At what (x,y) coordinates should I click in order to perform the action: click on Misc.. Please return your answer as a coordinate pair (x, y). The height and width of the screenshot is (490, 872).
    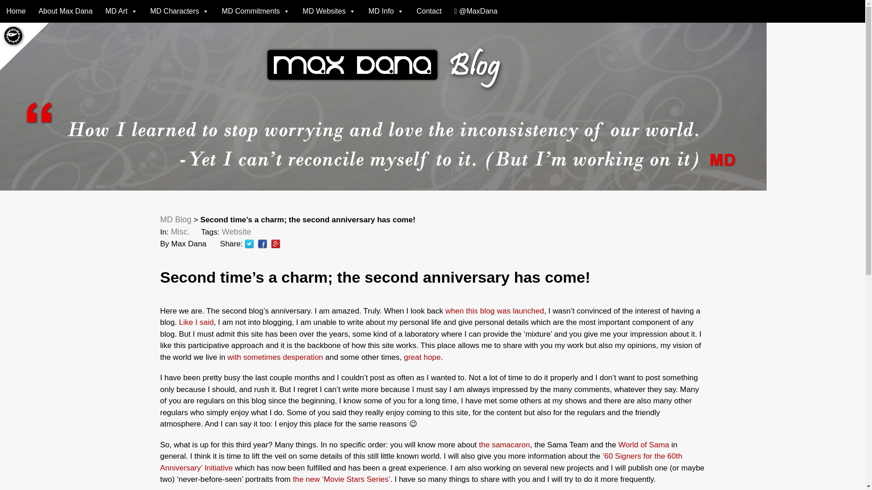
    Looking at the image, I should click on (180, 231).